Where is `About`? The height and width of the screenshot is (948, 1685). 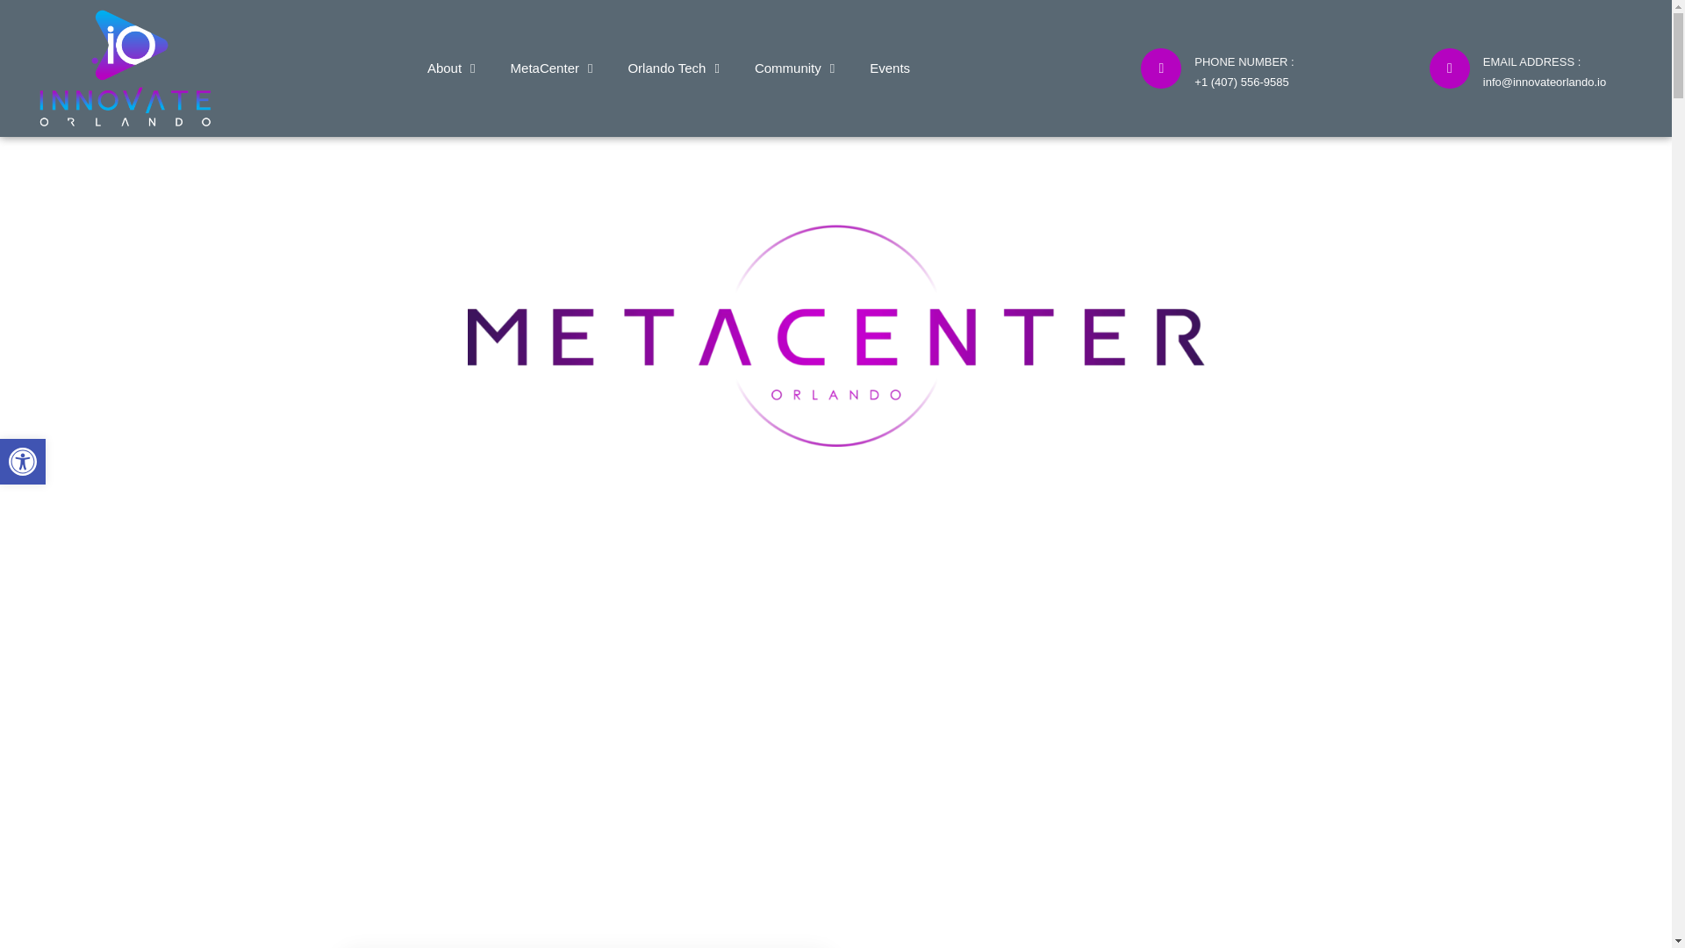
About is located at coordinates (889, 68).